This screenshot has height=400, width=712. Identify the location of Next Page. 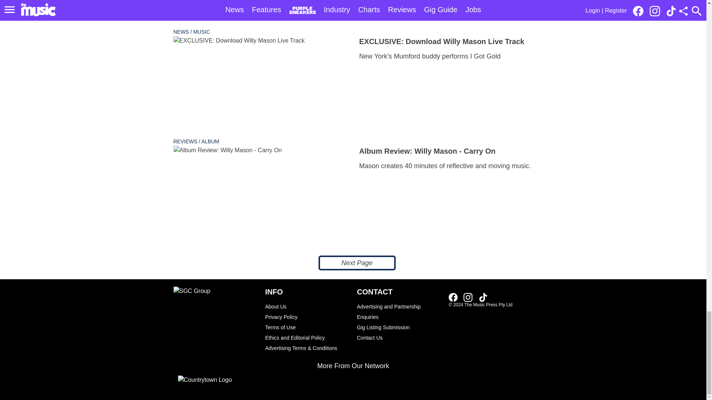
(357, 263).